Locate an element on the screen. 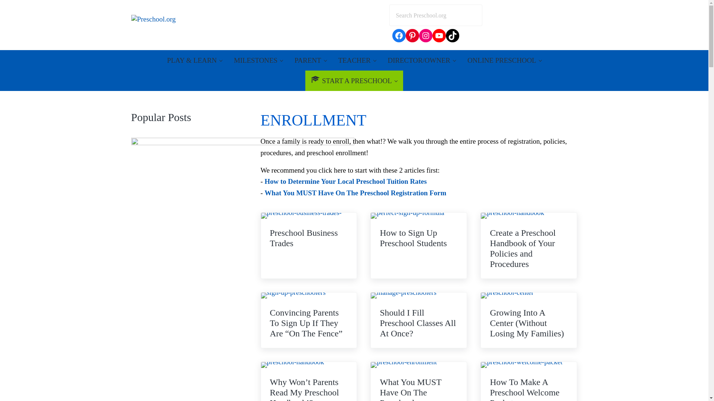  MILESTONES is located at coordinates (258, 60).